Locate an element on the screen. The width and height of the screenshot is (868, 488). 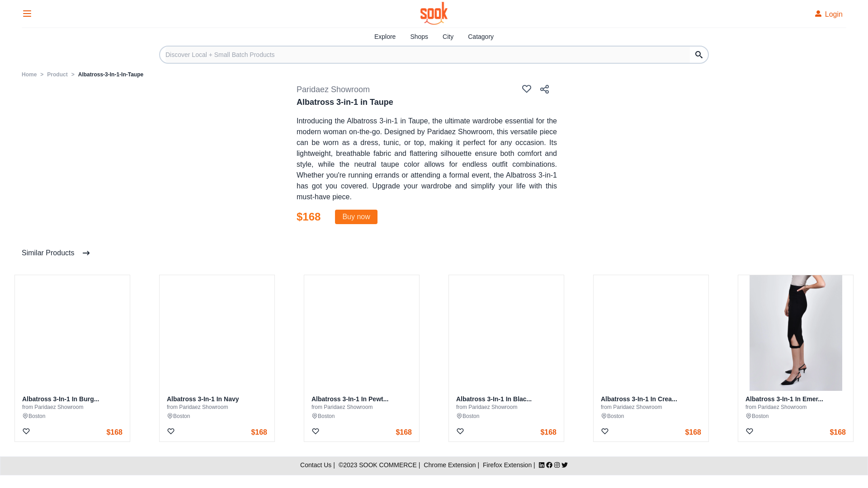
Login is located at coordinates (826, 14).